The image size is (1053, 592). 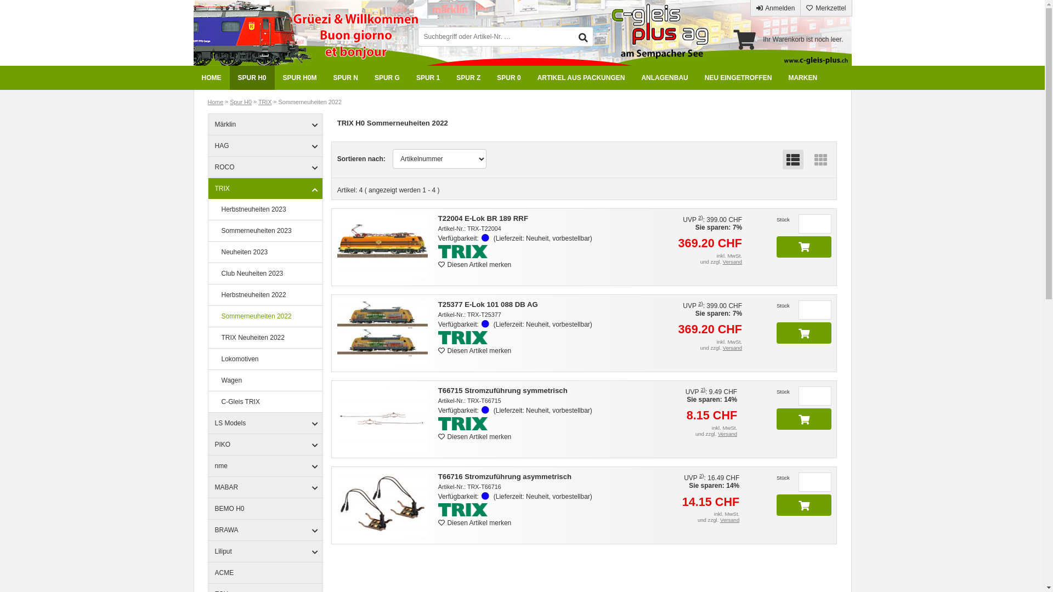 I want to click on Versand, so click(x=733, y=262).